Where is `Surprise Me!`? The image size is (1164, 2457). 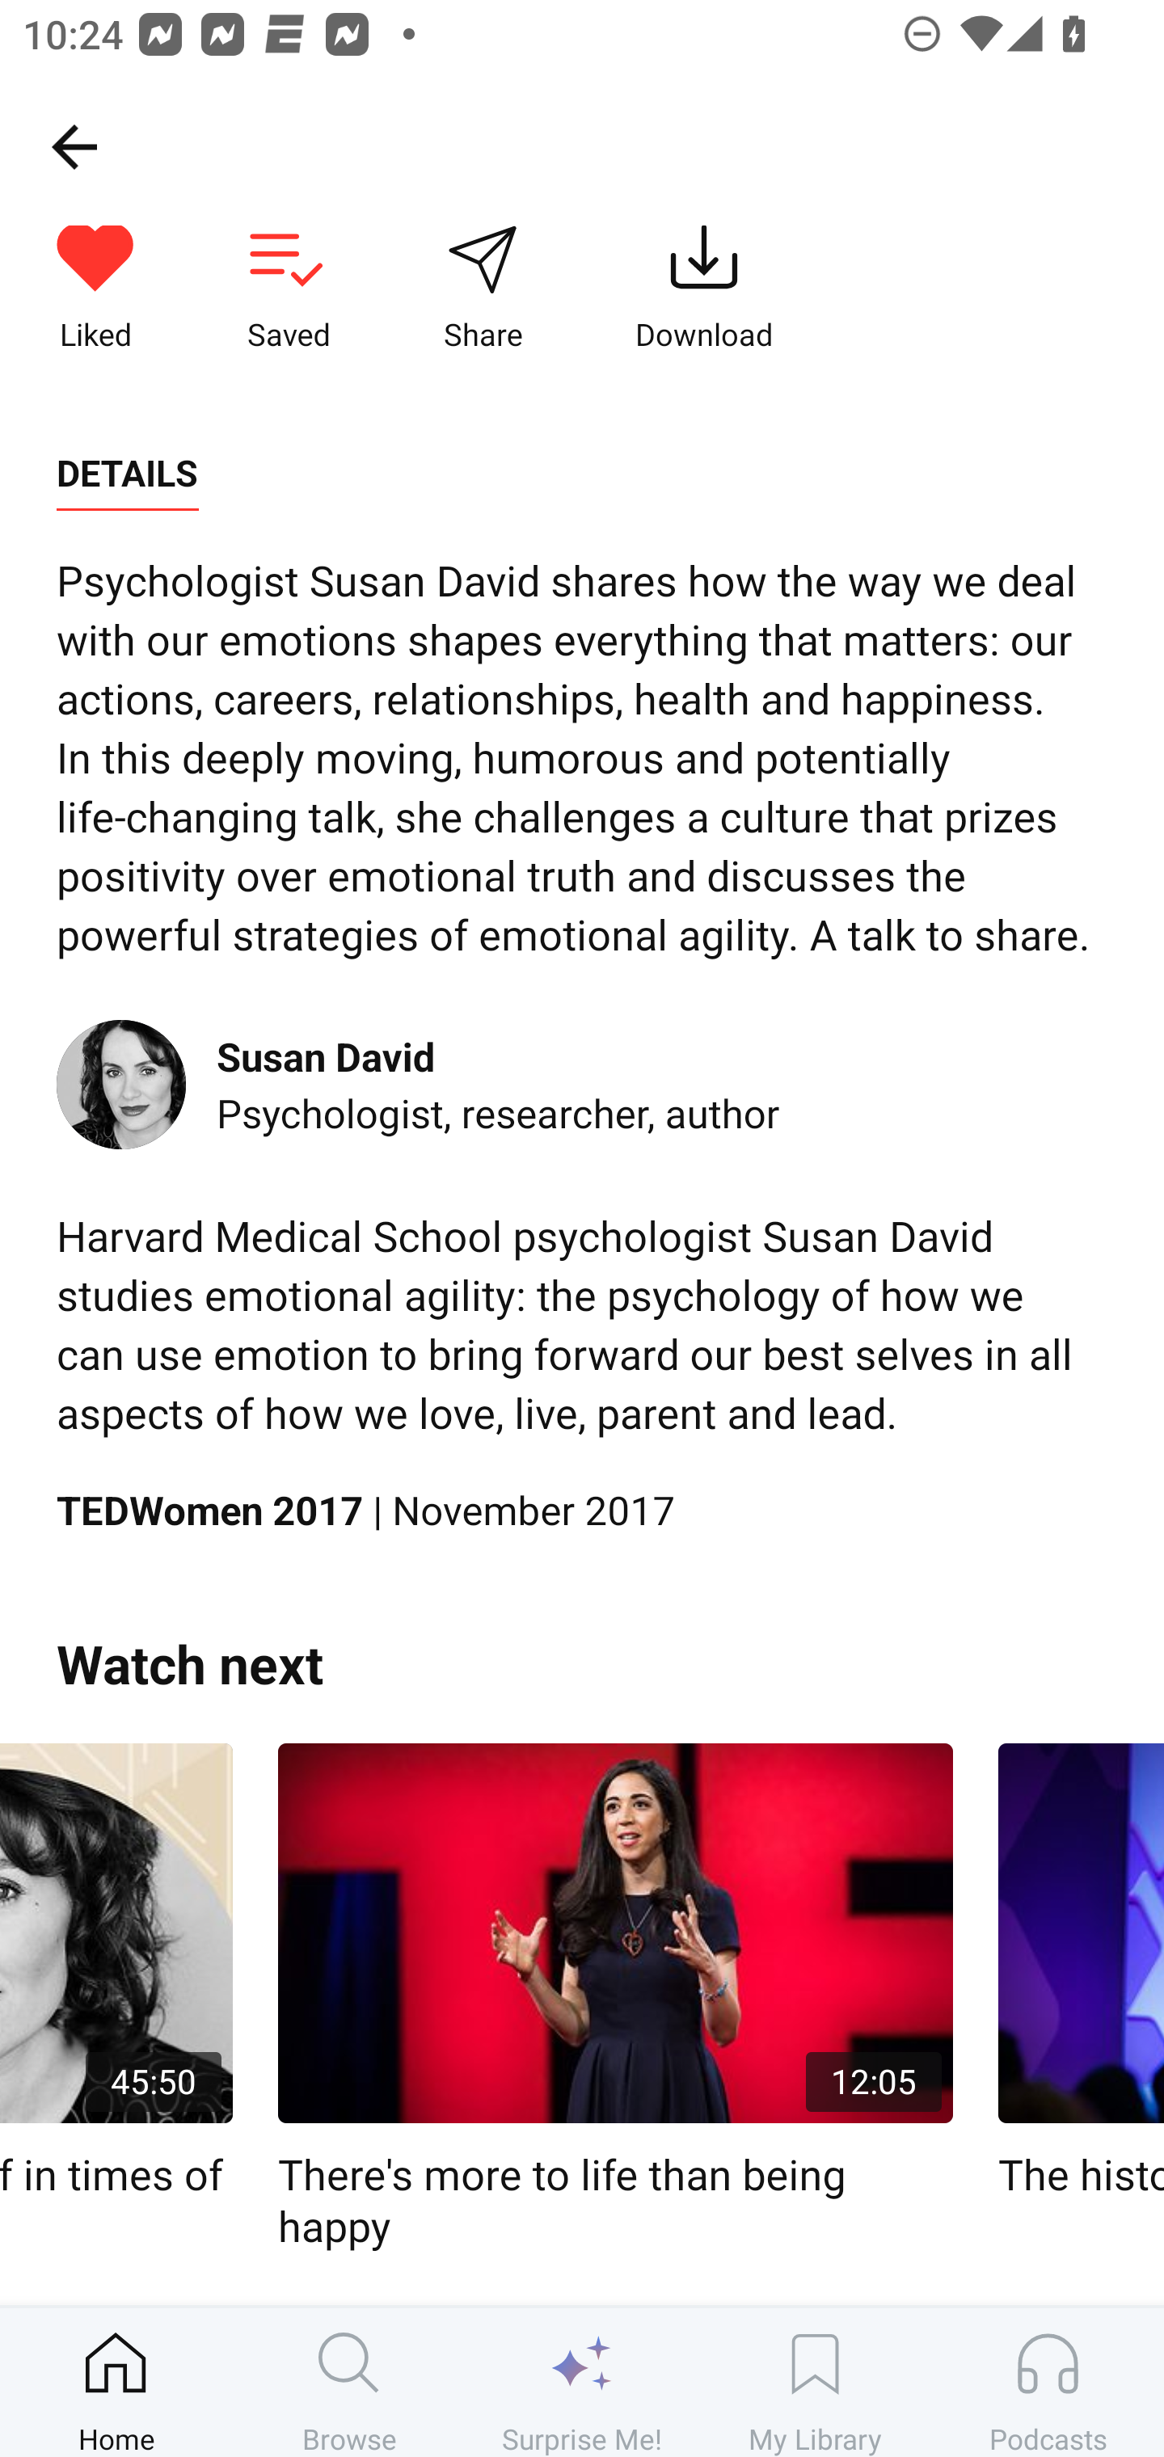 Surprise Me! is located at coordinates (582, 2382).